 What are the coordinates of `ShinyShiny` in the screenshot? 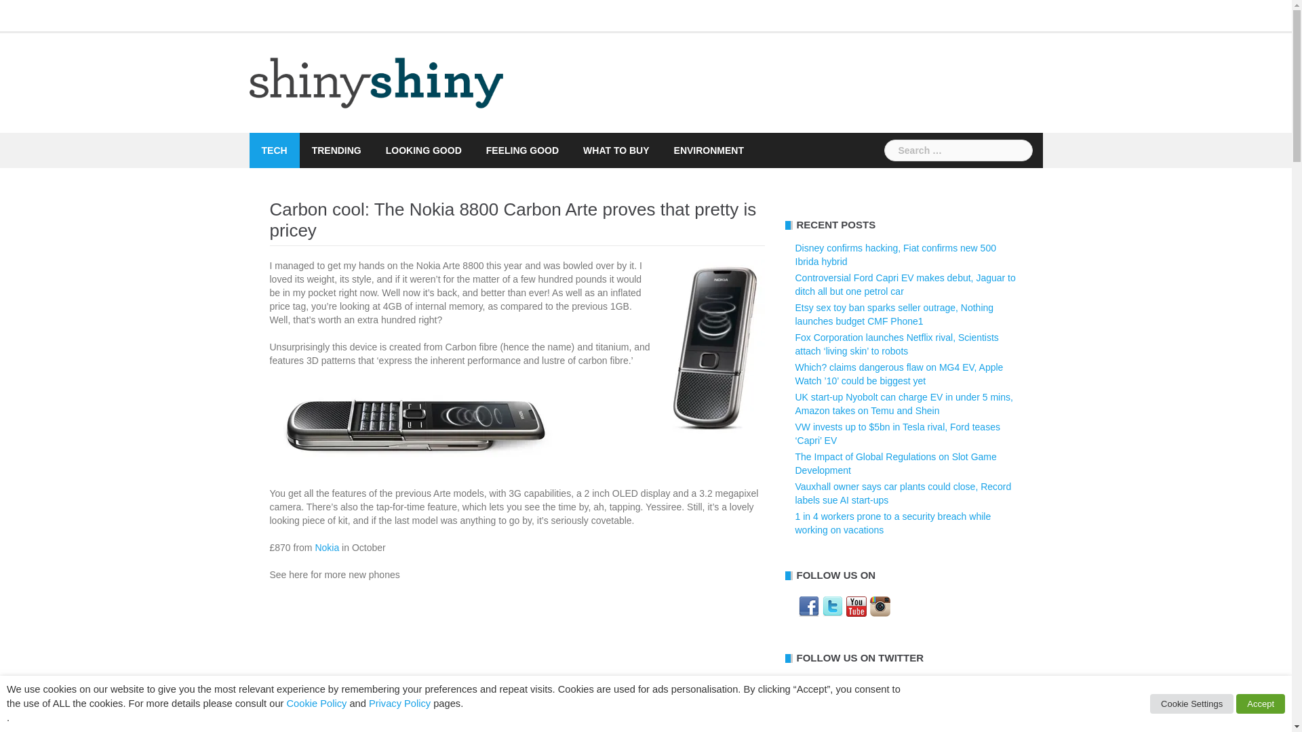 It's located at (377, 81).